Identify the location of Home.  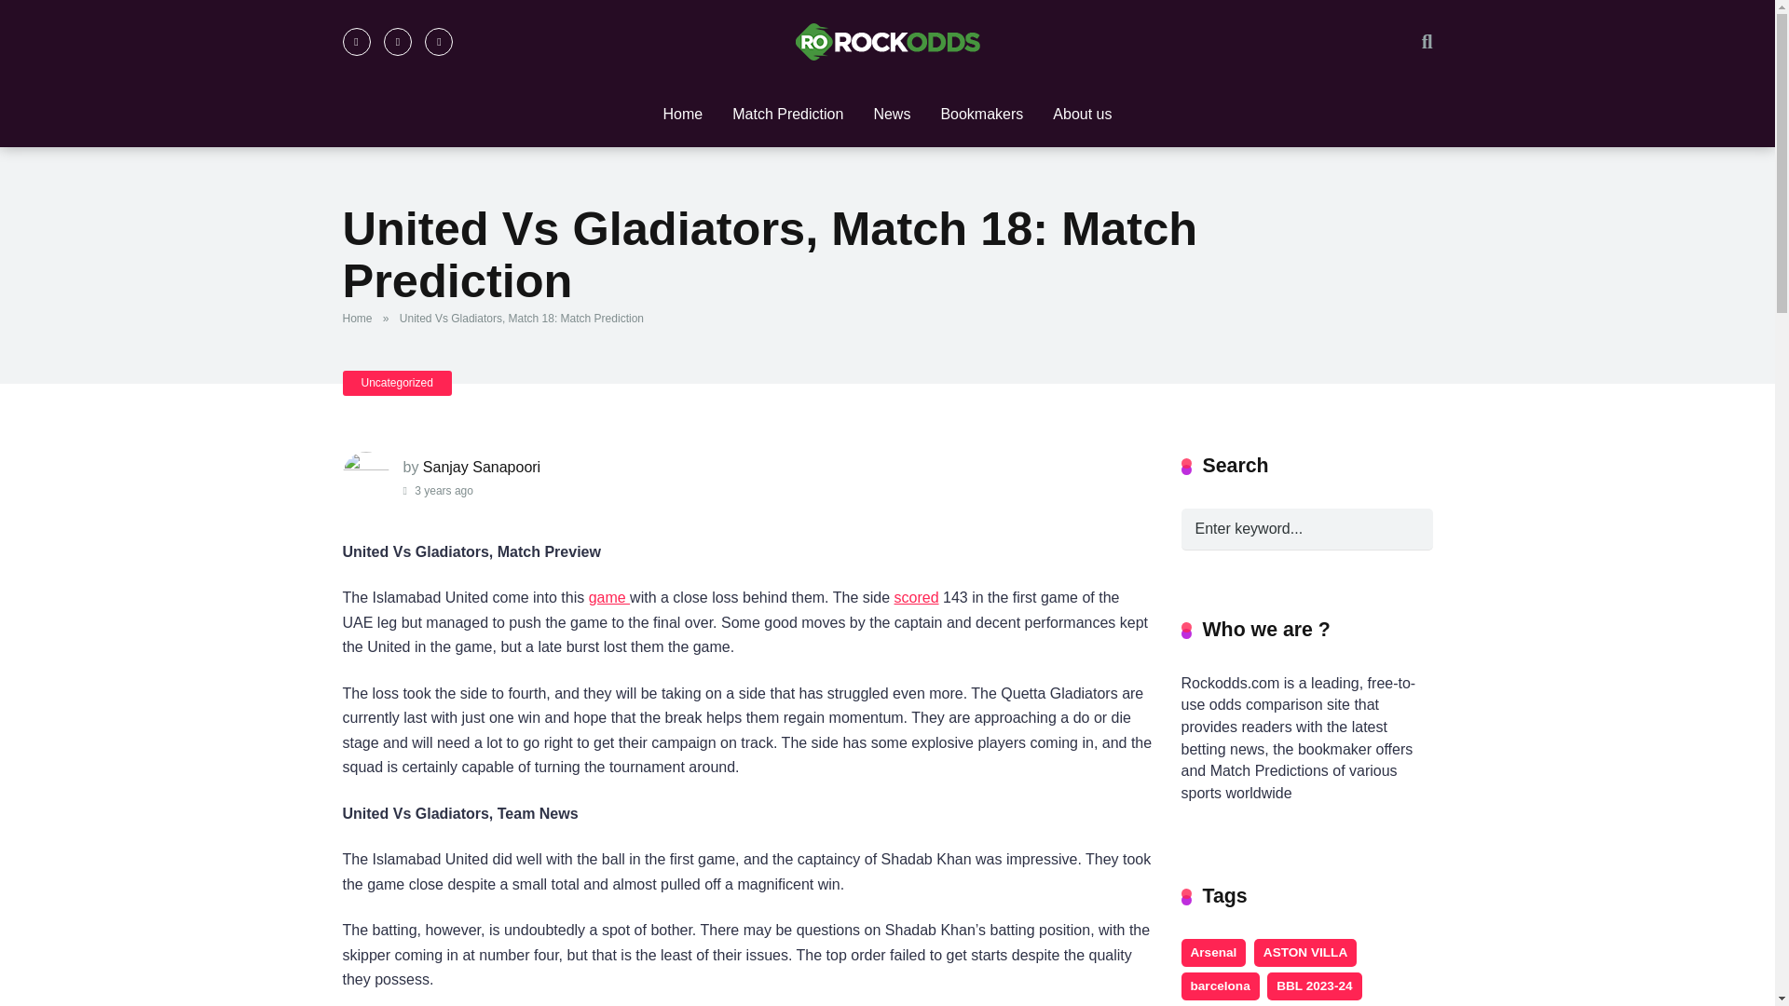
(362, 318).